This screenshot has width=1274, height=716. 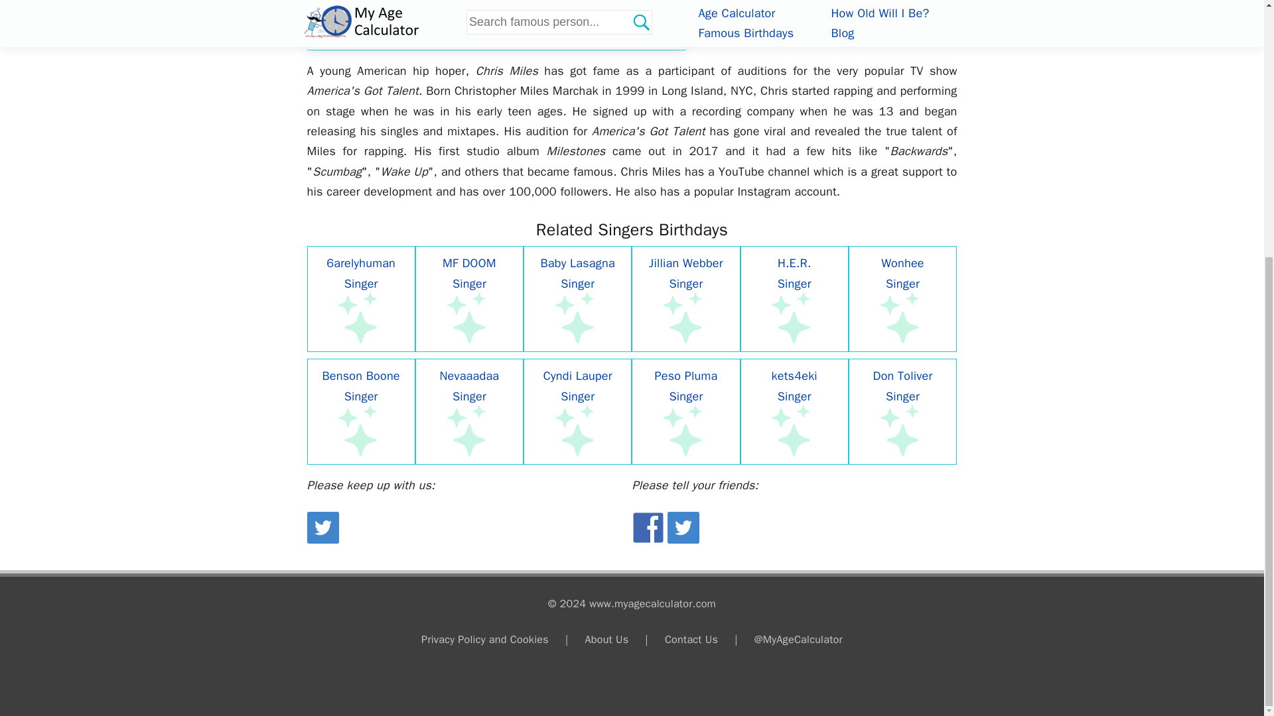 What do you see at coordinates (821, 13) in the screenshot?
I see `3rd party ad content` at bounding box center [821, 13].